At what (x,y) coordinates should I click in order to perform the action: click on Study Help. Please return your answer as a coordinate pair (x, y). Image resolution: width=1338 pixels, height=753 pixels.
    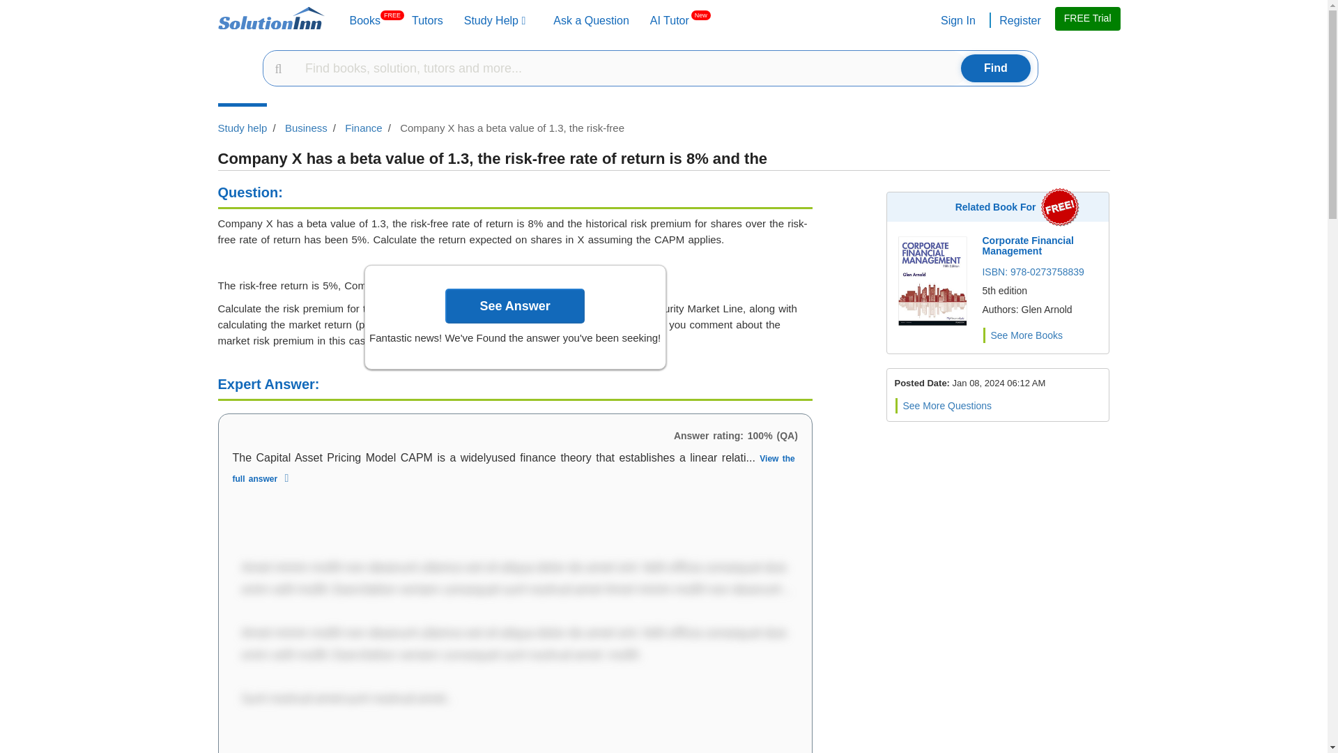
    Looking at the image, I should click on (495, 22).